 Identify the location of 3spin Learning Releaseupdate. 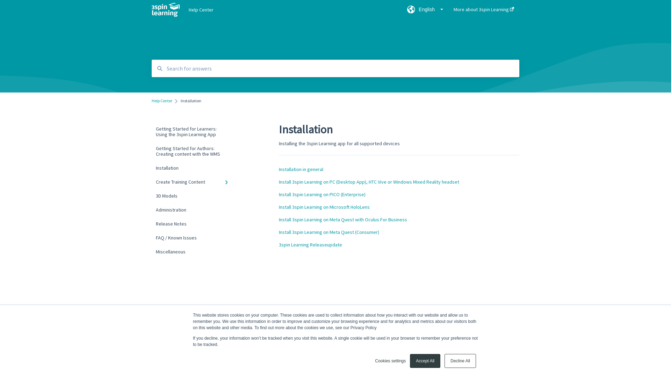
(310, 245).